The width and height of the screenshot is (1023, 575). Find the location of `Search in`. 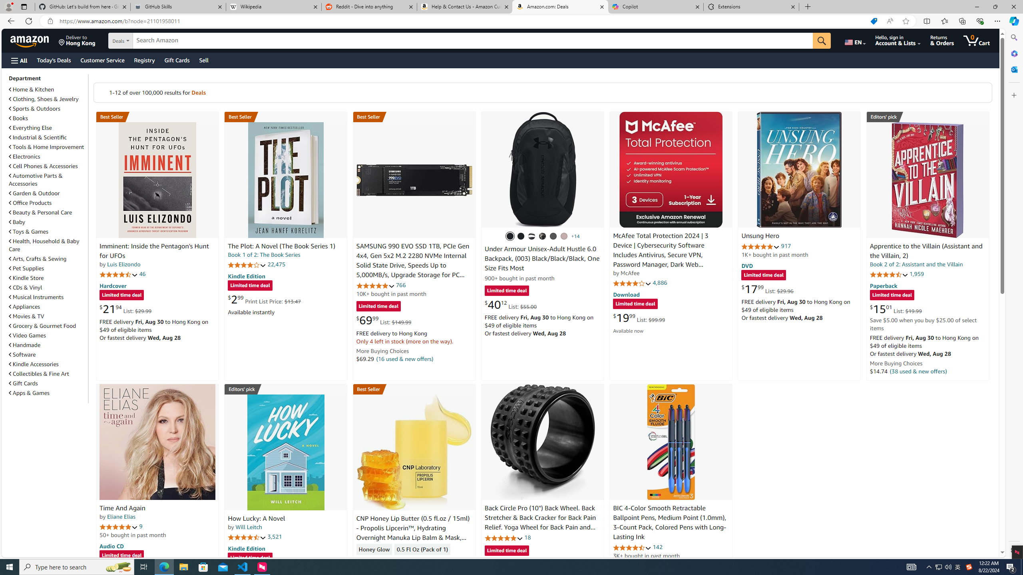

Search in is located at coordinates (148, 41).